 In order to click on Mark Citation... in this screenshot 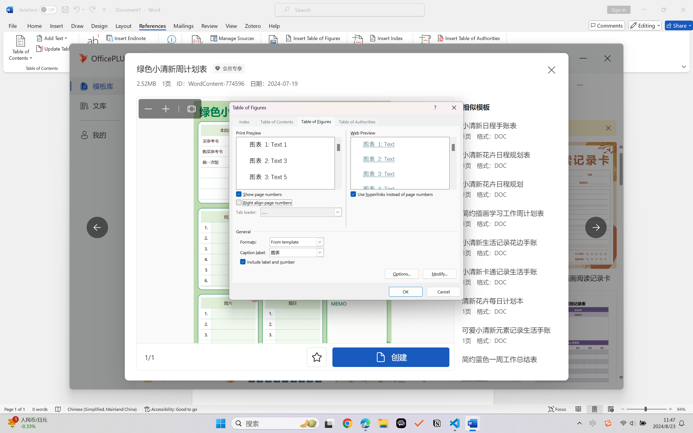, I will do `click(426, 49)`.